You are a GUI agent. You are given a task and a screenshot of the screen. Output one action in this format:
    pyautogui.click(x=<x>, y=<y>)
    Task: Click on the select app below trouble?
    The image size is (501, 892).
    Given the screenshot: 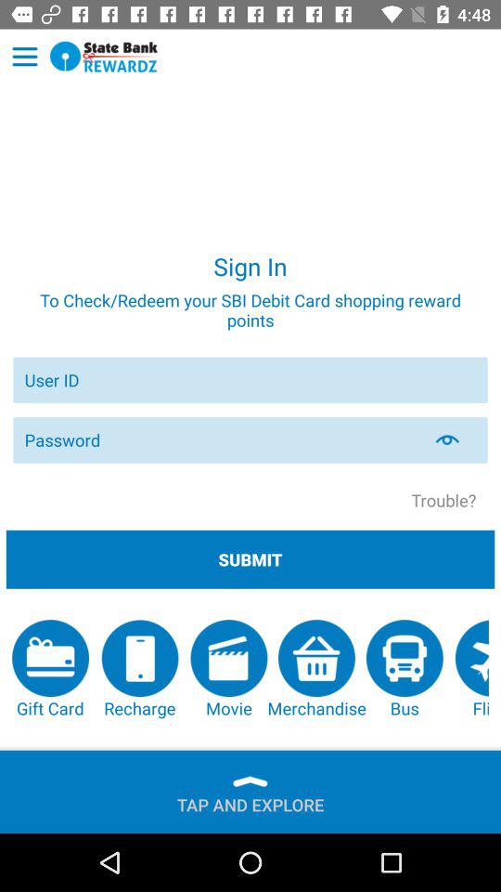 What is the action you would take?
    pyautogui.click(x=250, y=559)
    